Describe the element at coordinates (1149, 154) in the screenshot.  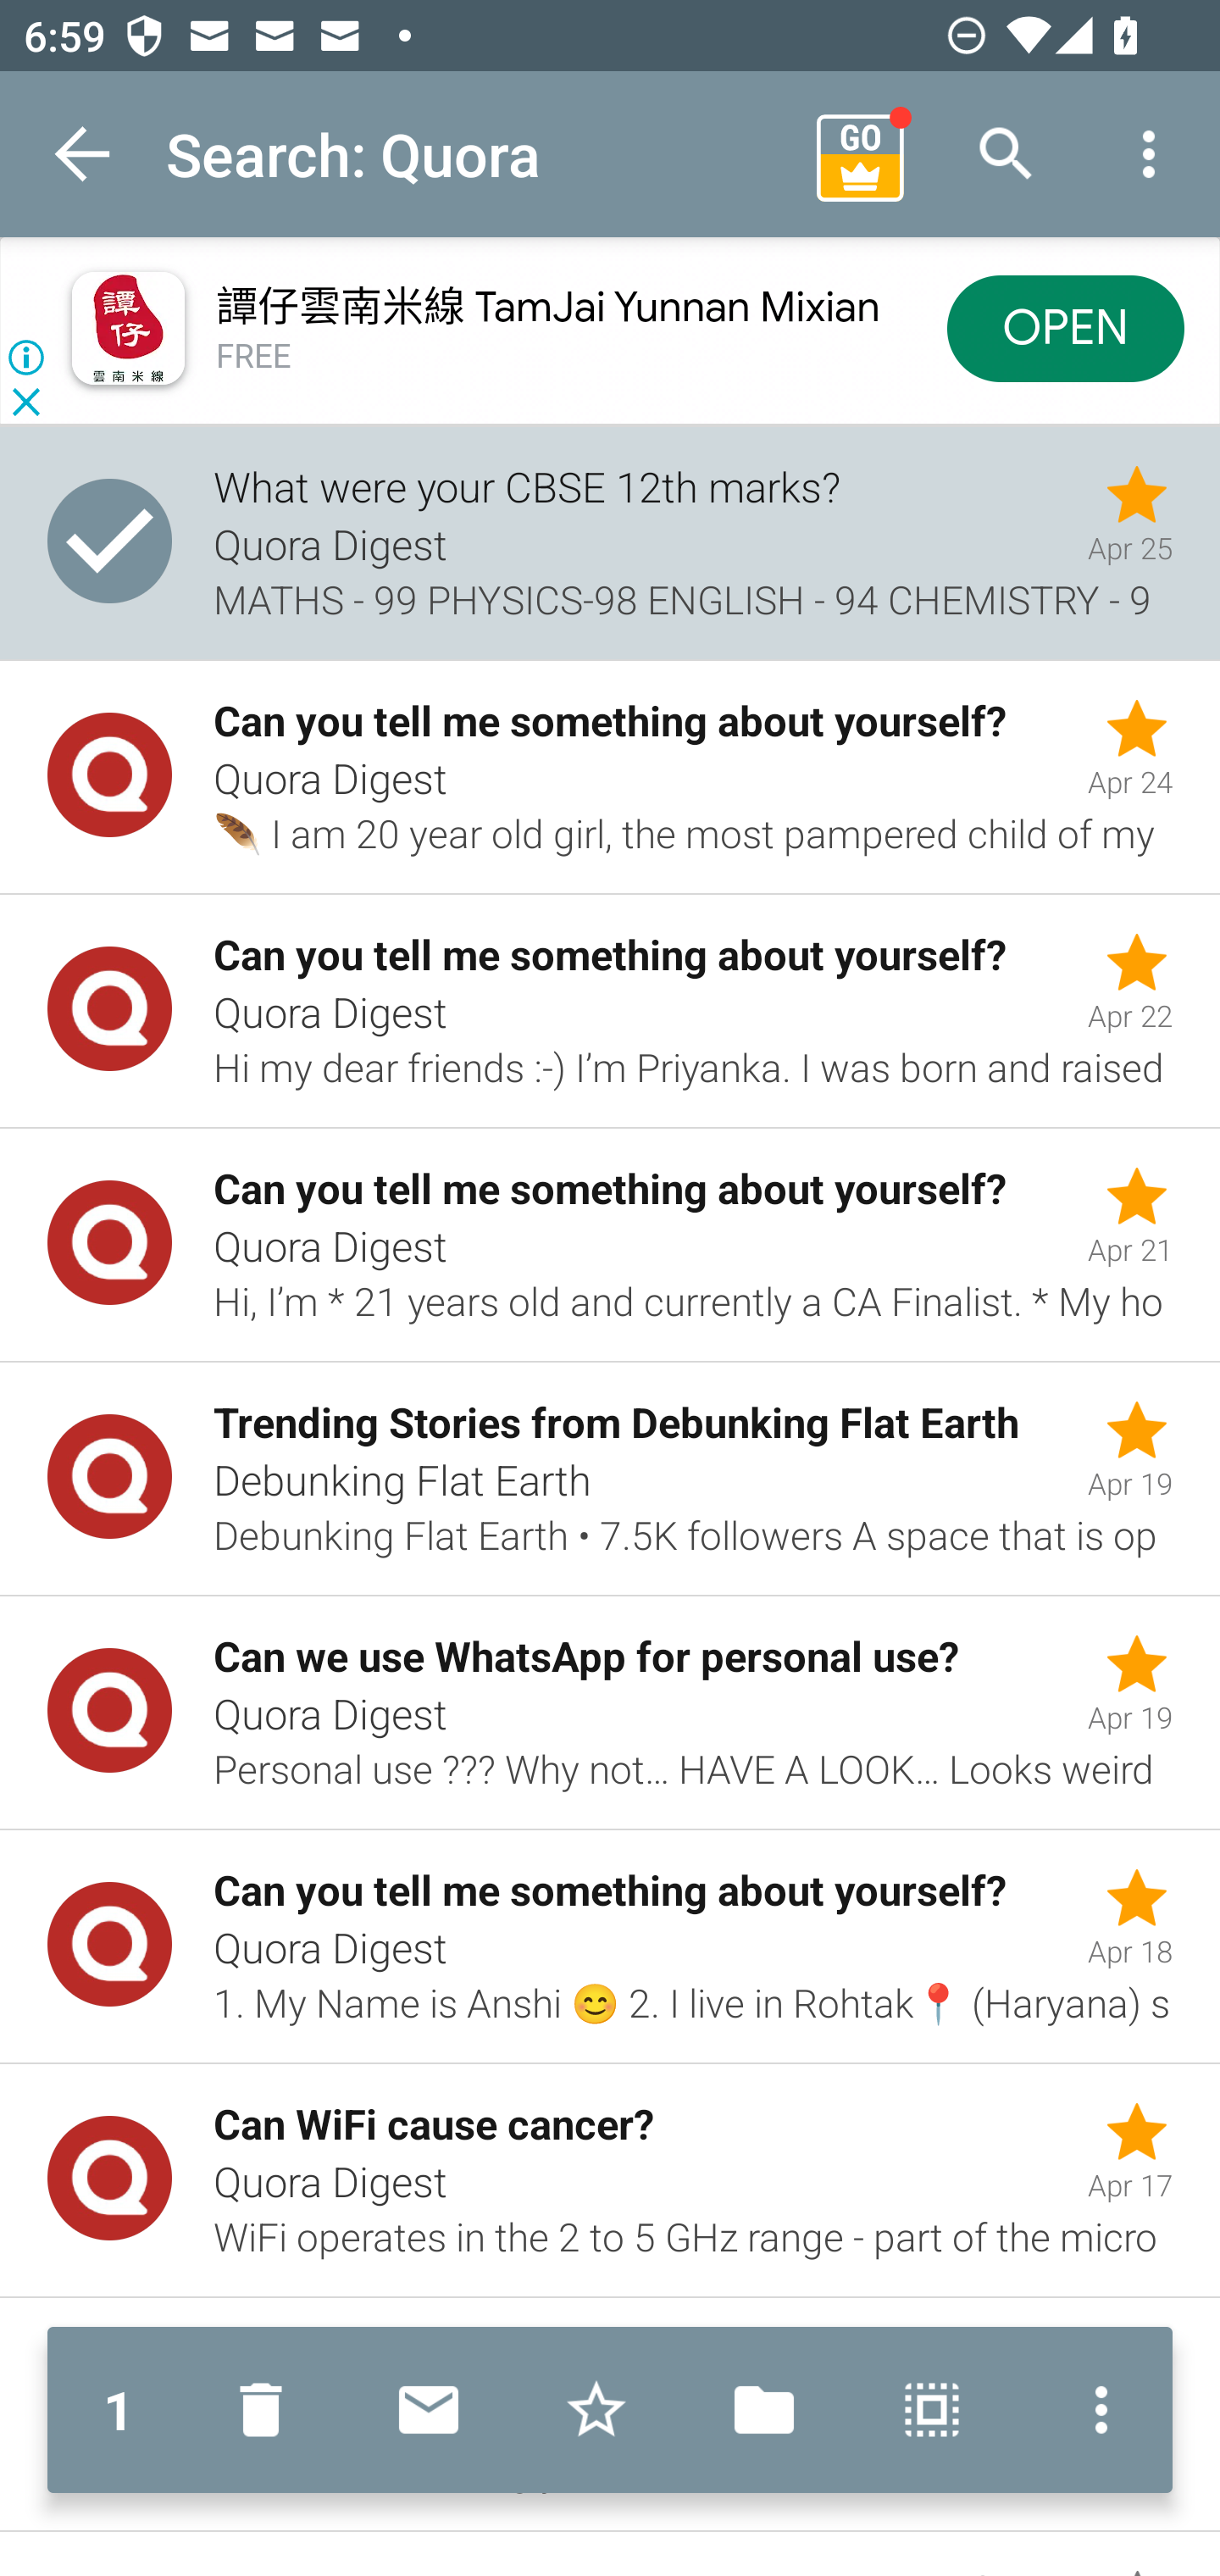
I see `More options` at that location.